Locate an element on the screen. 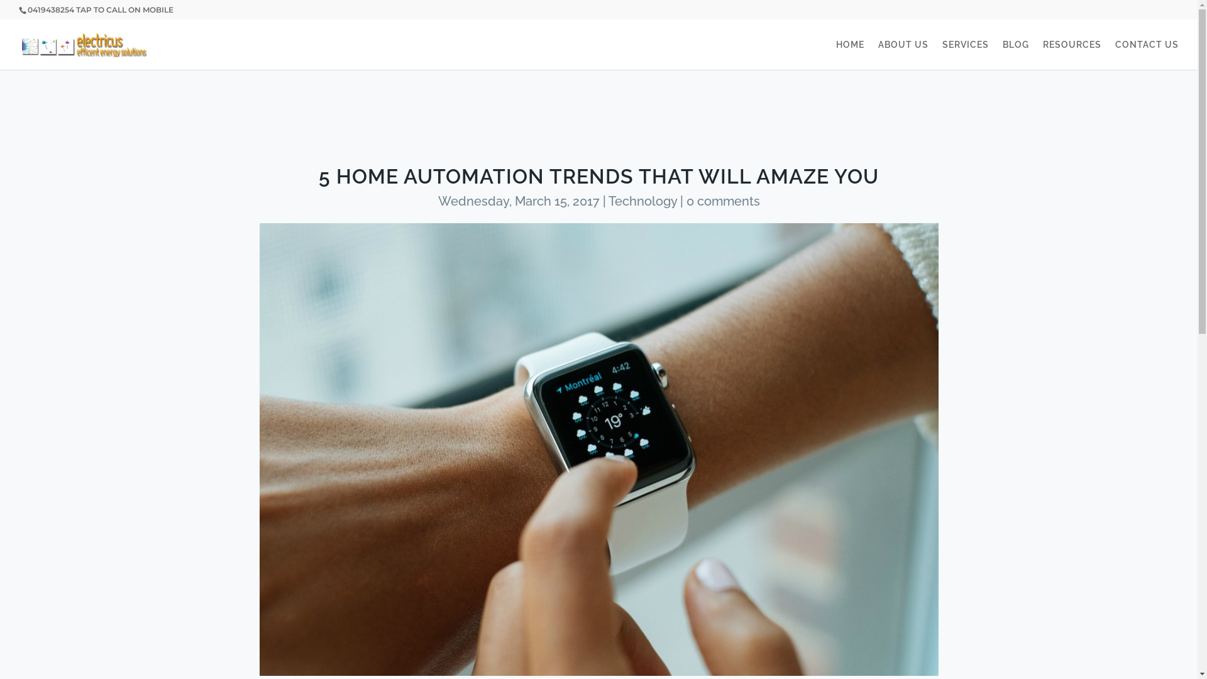 This screenshot has height=679, width=1207. CONTACT US is located at coordinates (1147, 55).